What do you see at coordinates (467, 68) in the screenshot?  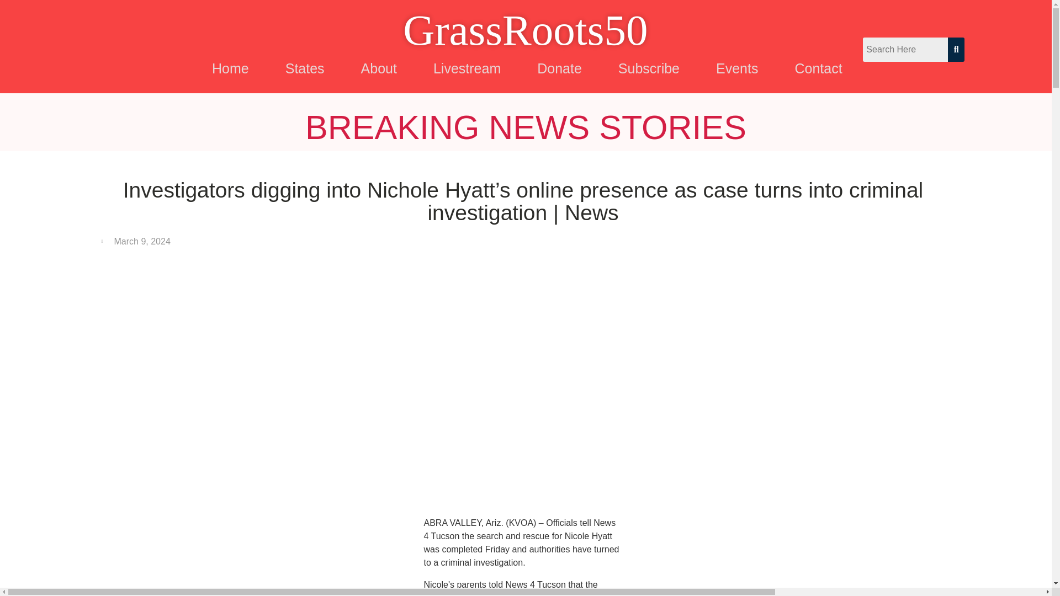 I see `Livestream` at bounding box center [467, 68].